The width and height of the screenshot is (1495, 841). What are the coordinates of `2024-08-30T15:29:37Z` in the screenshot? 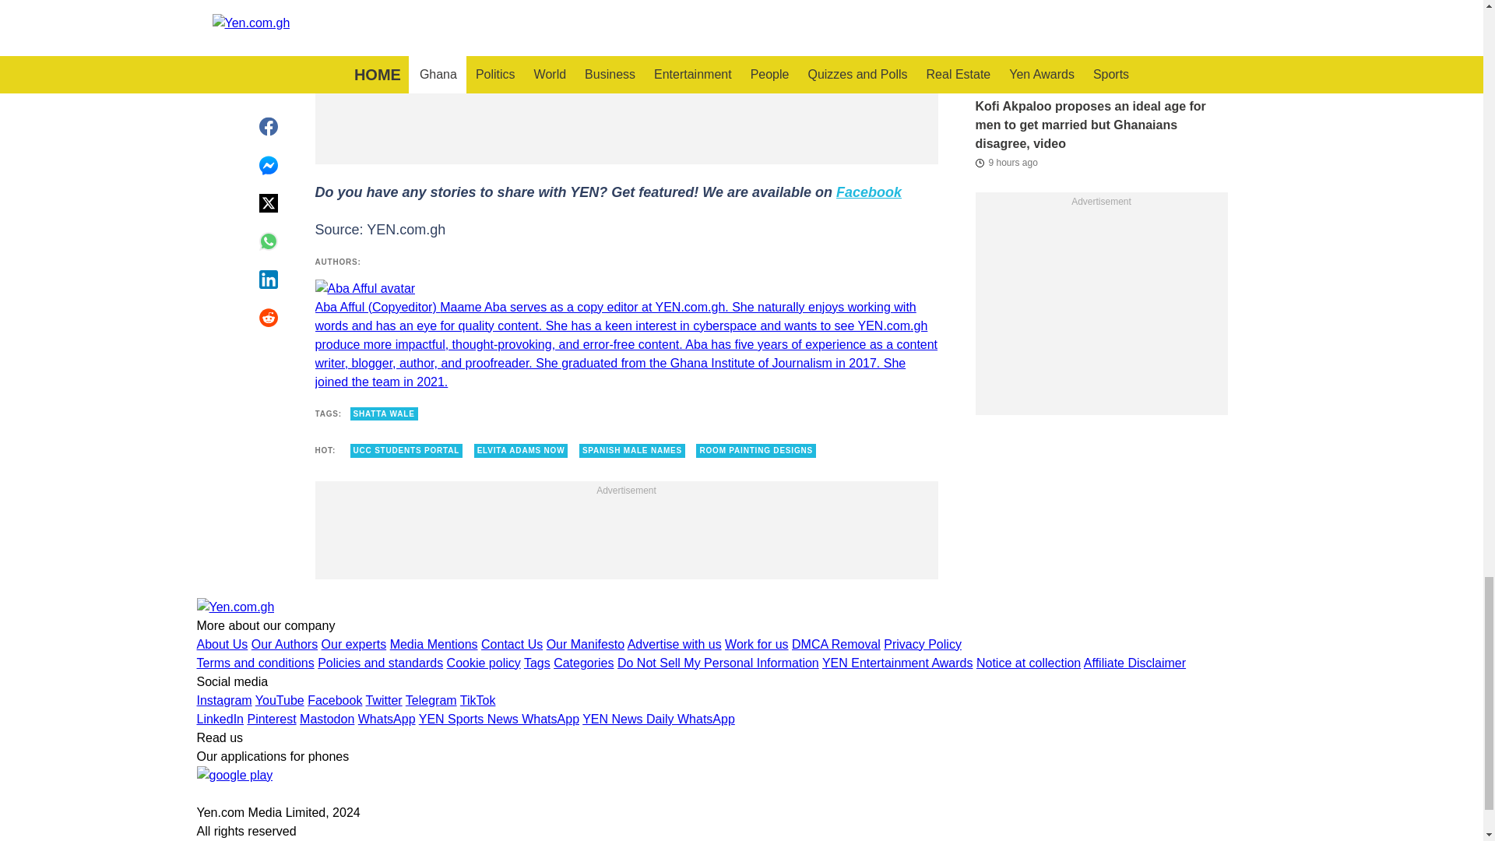 It's located at (1006, 2).